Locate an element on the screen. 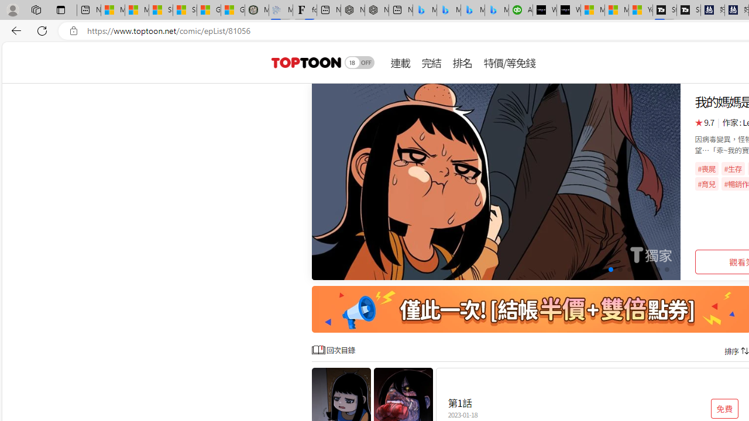  Go to slide 4 is located at coordinates (611, 270).